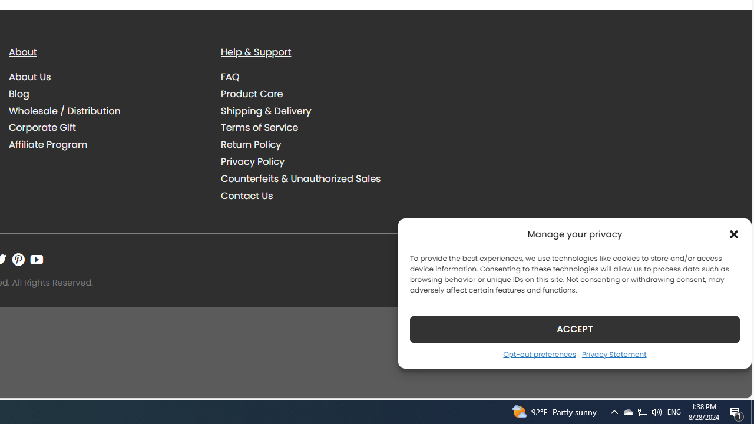 This screenshot has width=754, height=424. Describe the element at coordinates (727, 382) in the screenshot. I see `Go to top` at that location.